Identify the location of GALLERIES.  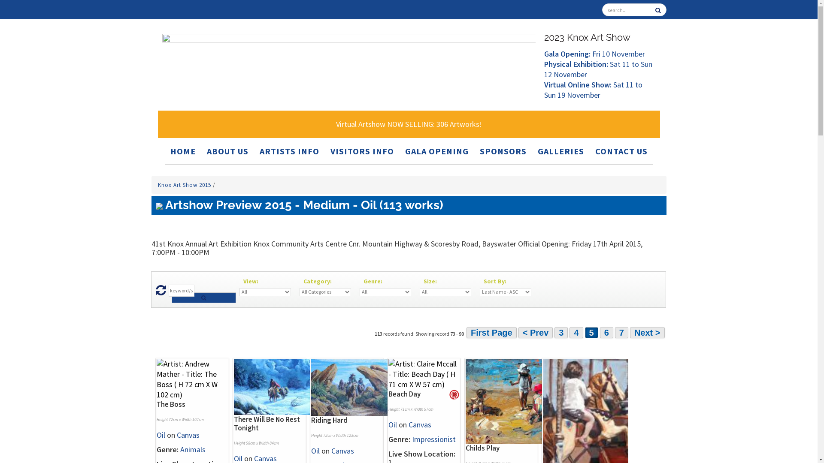
(560, 151).